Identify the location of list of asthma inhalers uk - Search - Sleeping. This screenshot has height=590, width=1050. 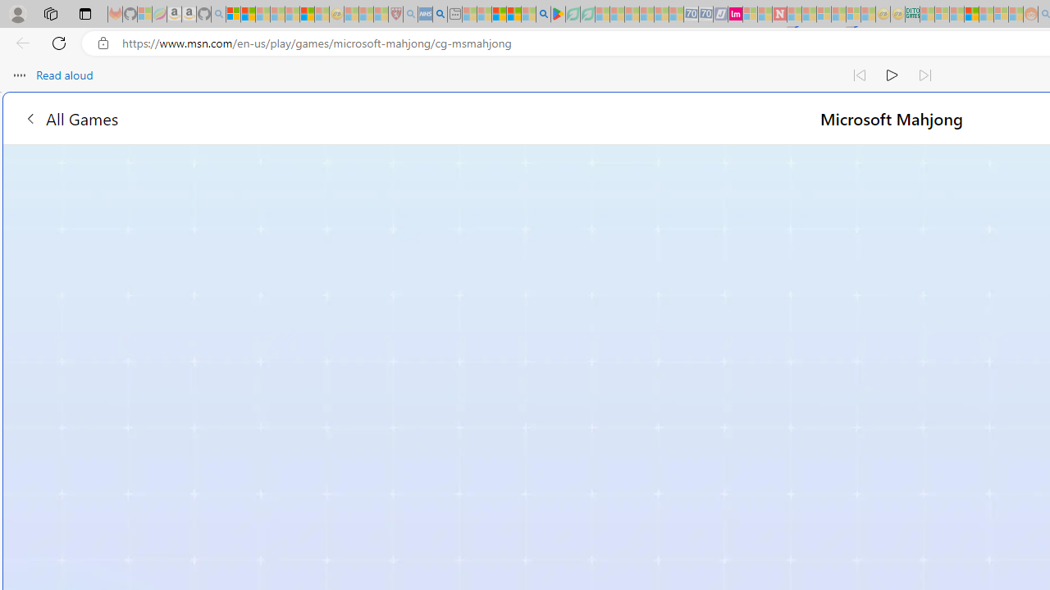
(410, 15).